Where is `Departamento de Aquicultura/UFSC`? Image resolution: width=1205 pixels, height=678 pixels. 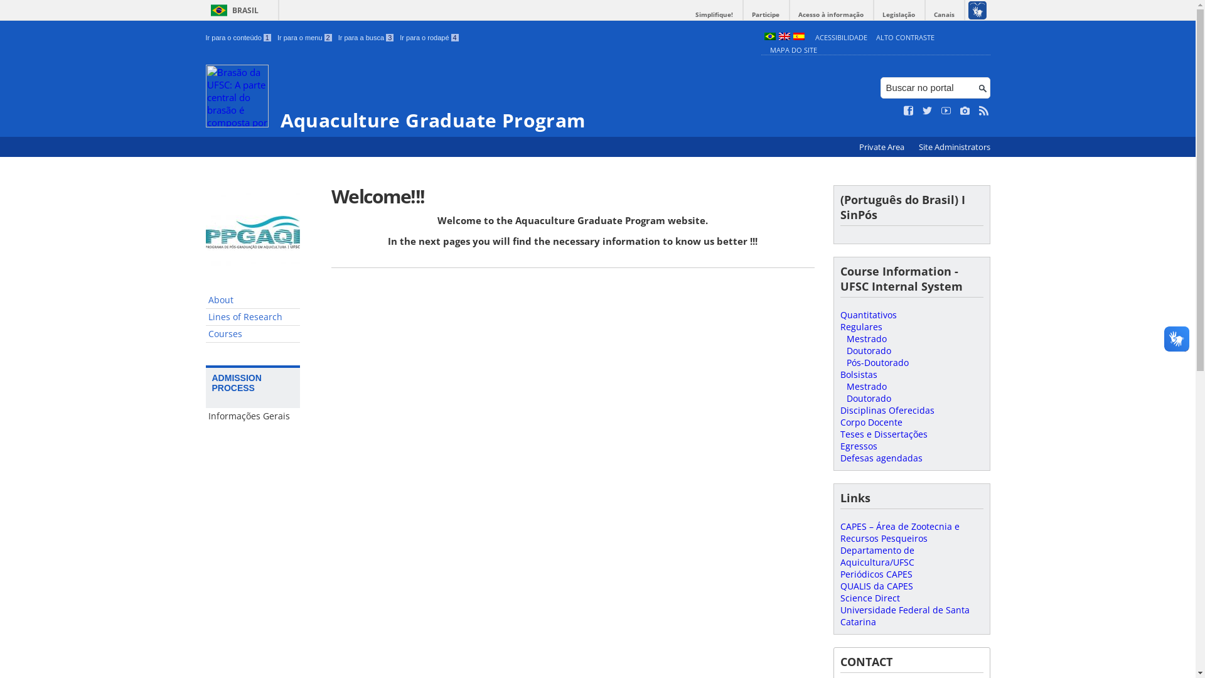
Departamento de Aquicultura/UFSC is located at coordinates (877, 556).